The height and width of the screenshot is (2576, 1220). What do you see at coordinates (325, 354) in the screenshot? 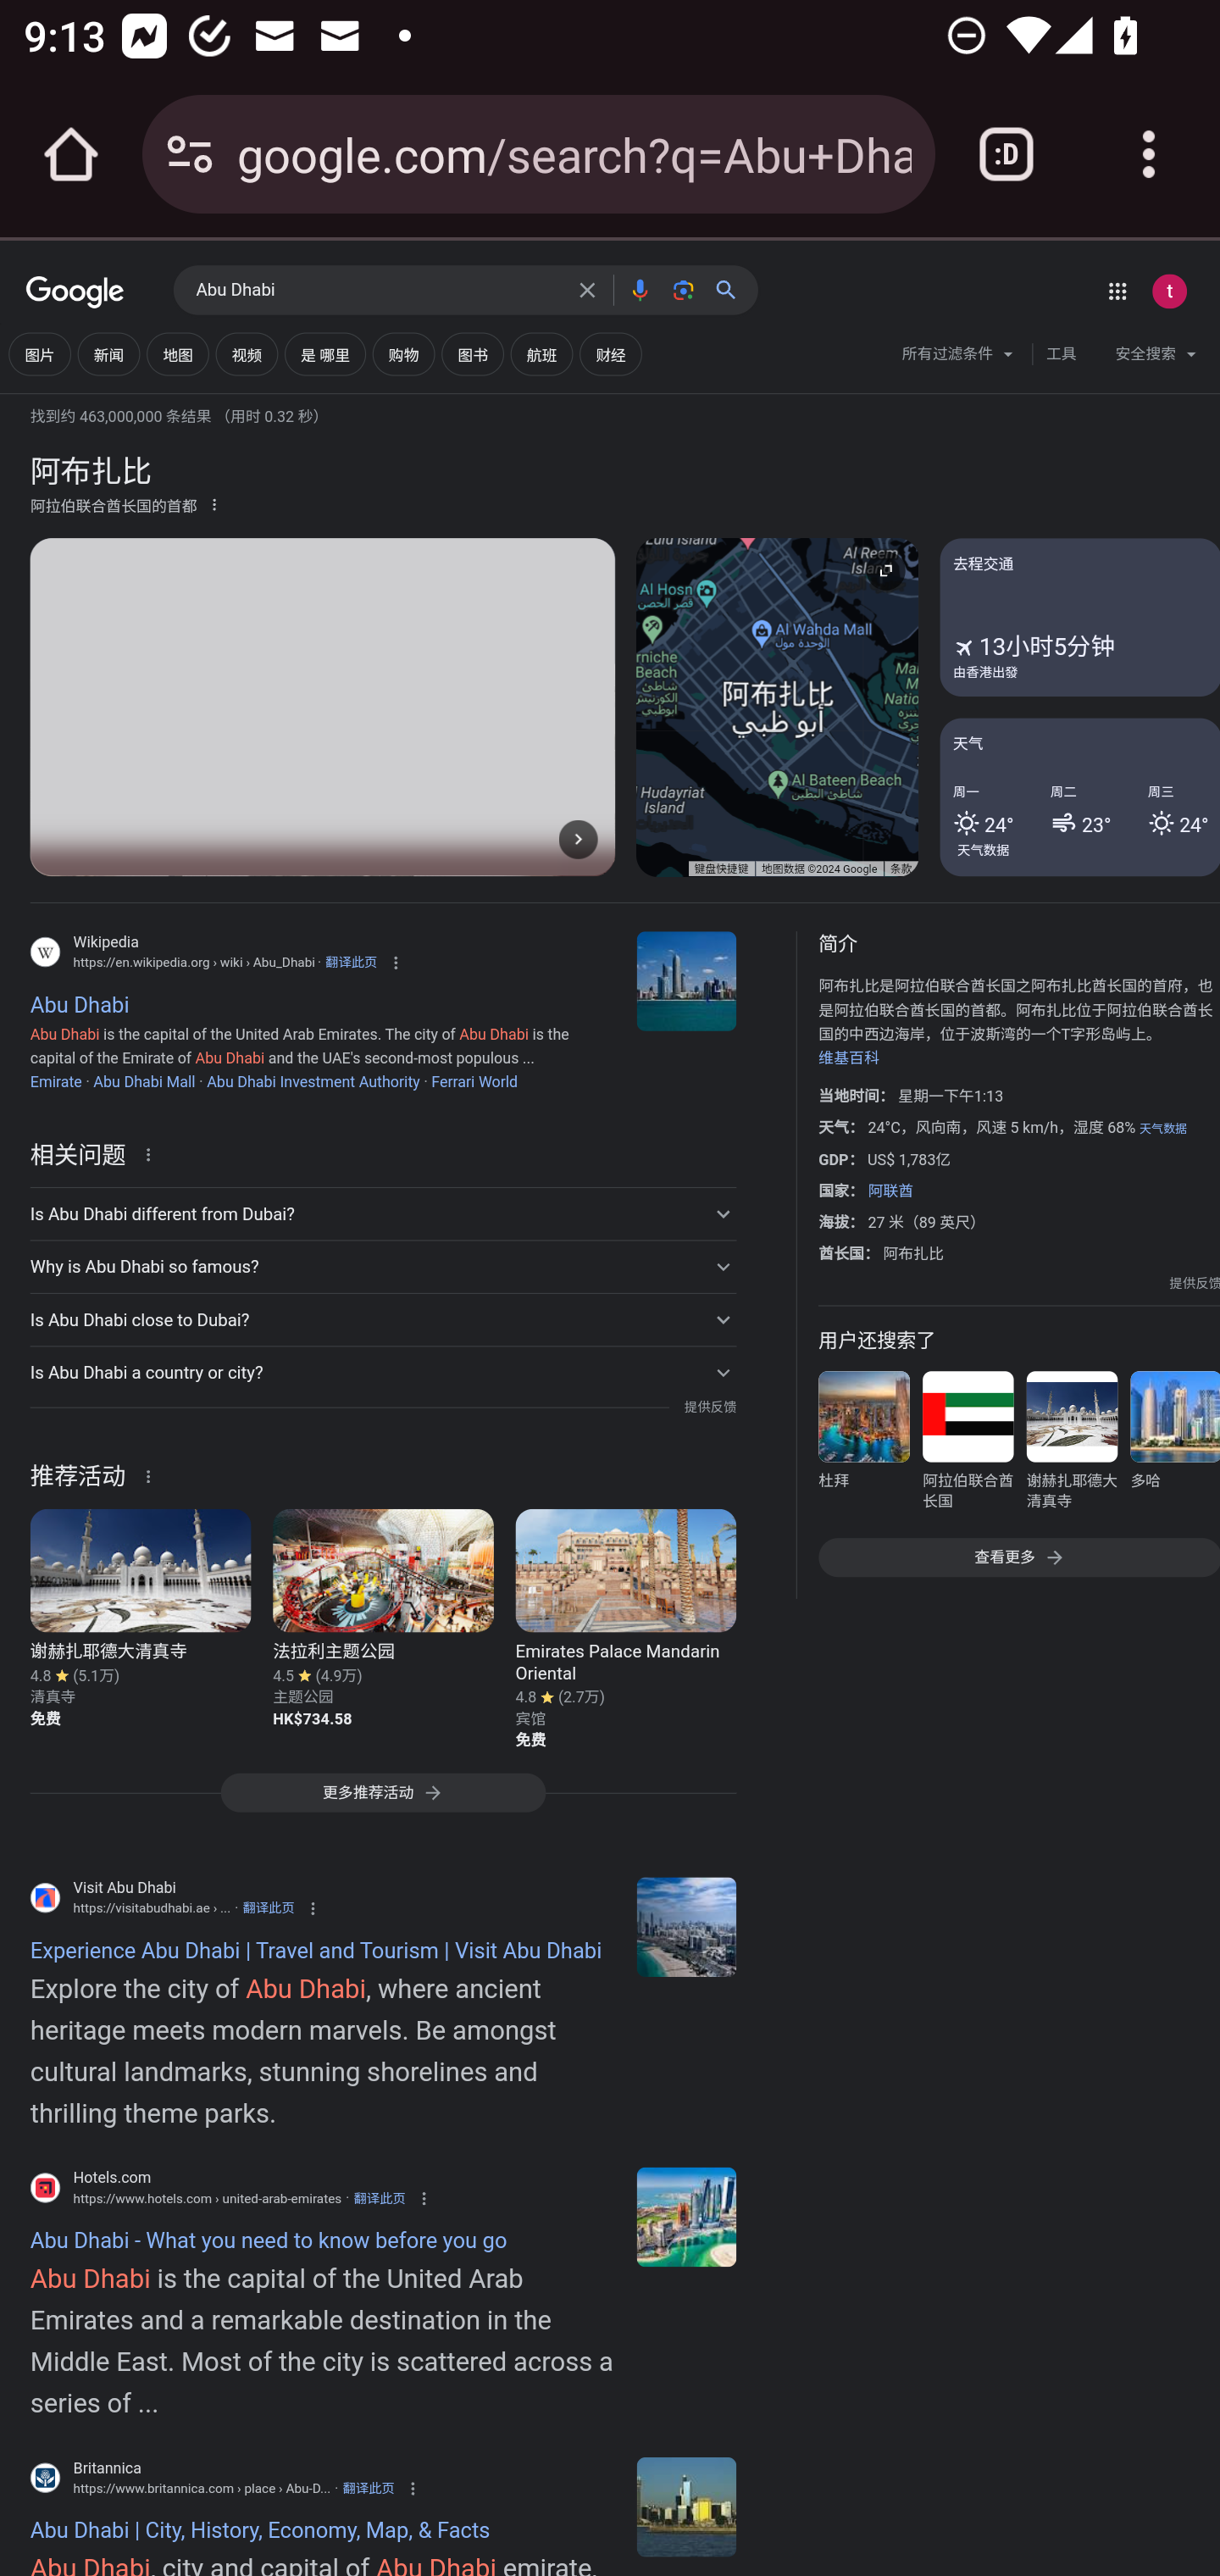
I see `添加“是 哪里” 是 哪里` at bounding box center [325, 354].